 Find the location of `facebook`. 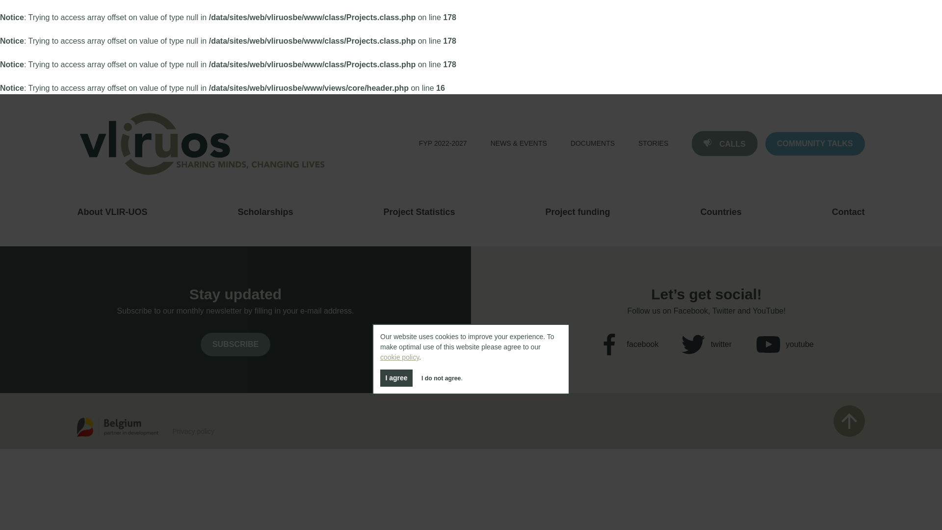

facebook is located at coordinates (628, 344).